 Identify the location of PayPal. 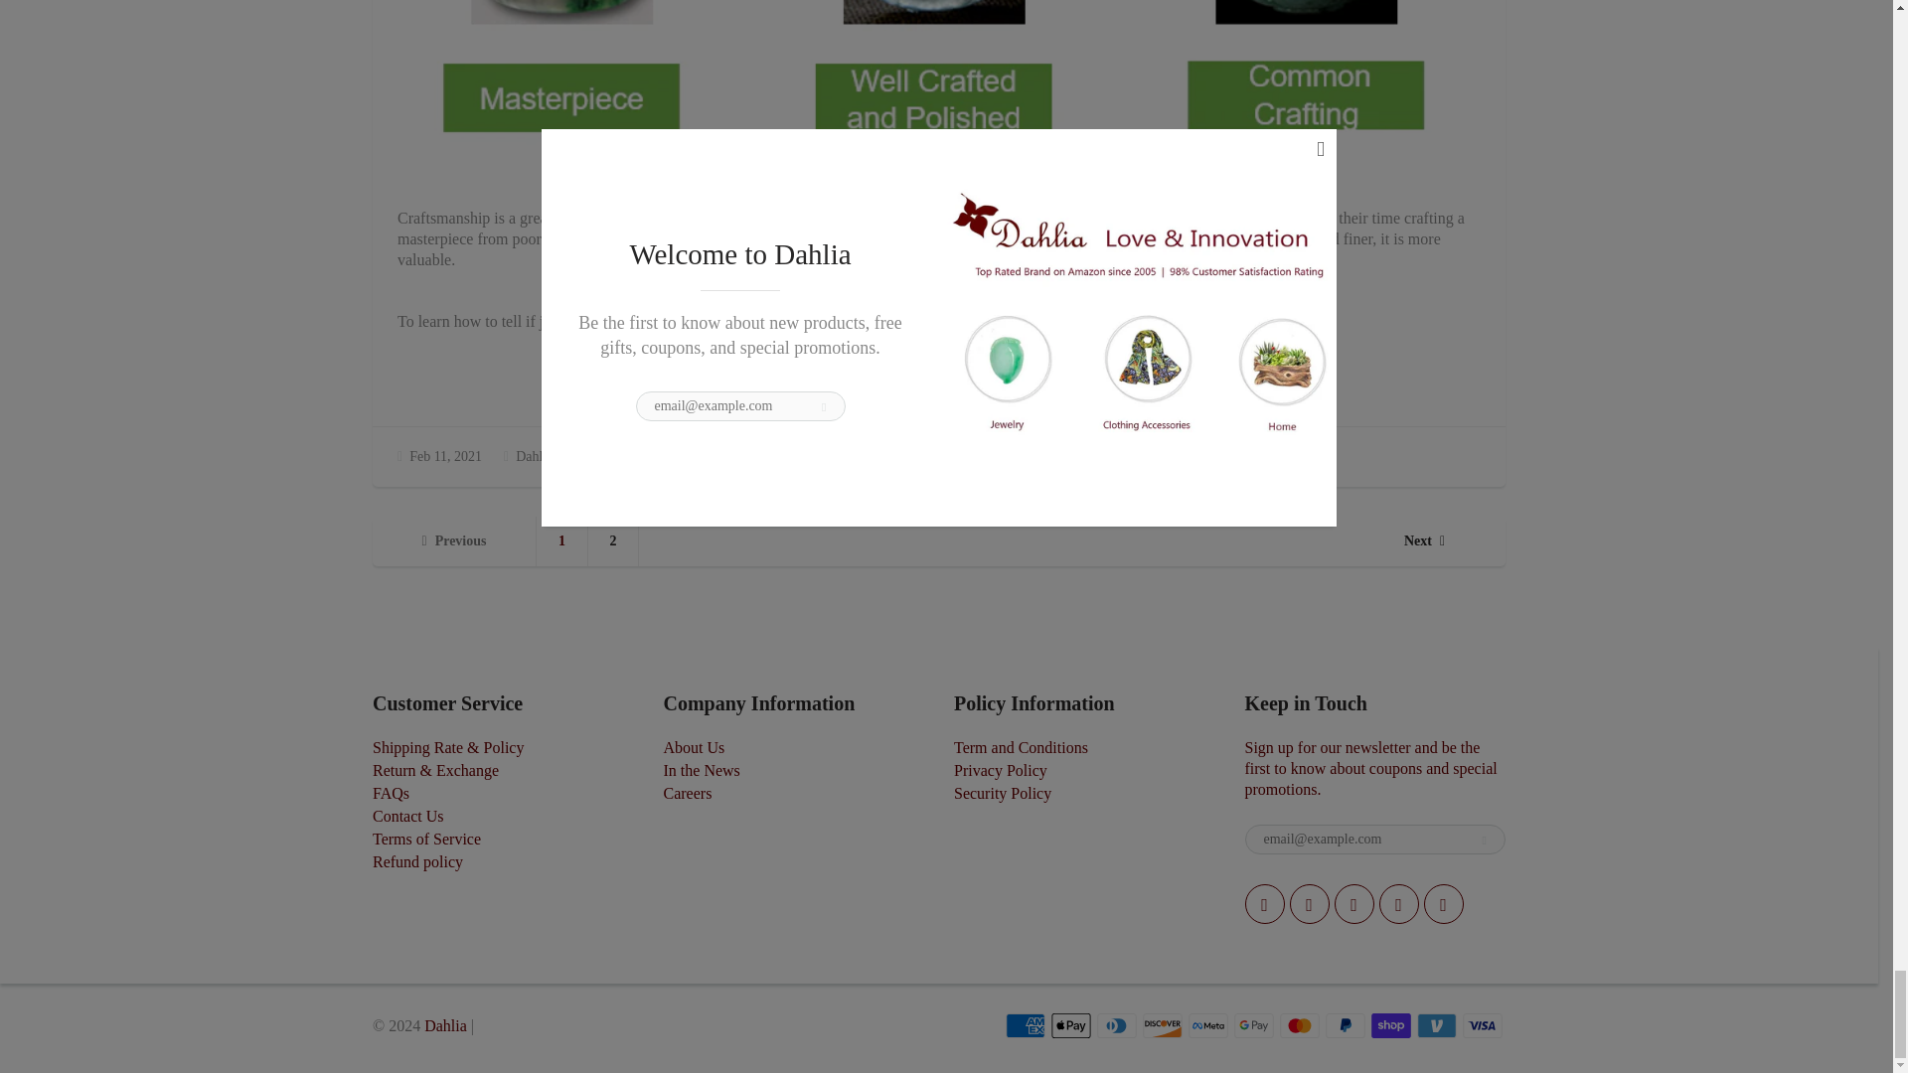
(1346, 1025).